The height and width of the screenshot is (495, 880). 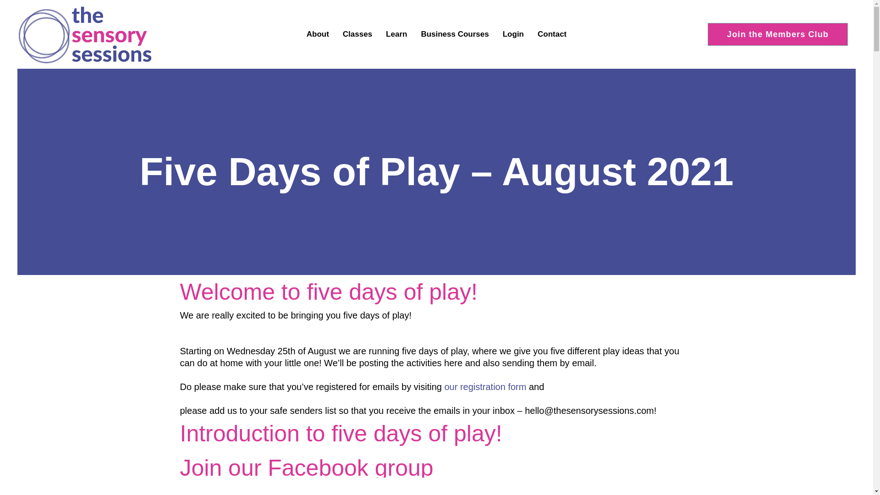 What do you see at coordinates (357, 34) in the screenshot?
I see `Classes` at bounding box center [357, 34].